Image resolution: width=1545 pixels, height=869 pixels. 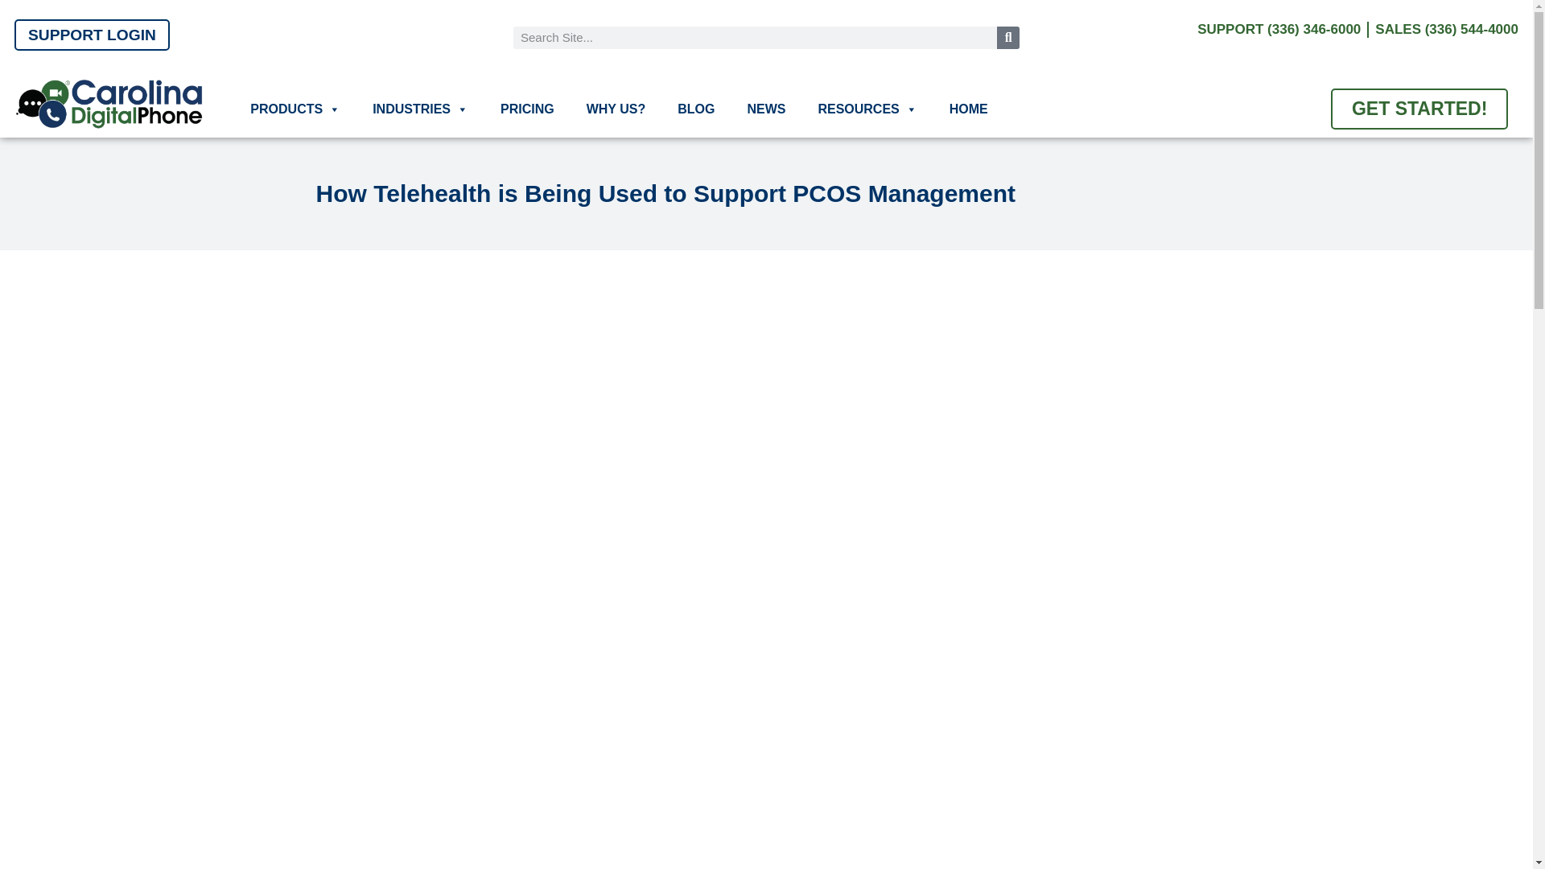 I want to click on PRODUCTS, so click(x=295, y=109).